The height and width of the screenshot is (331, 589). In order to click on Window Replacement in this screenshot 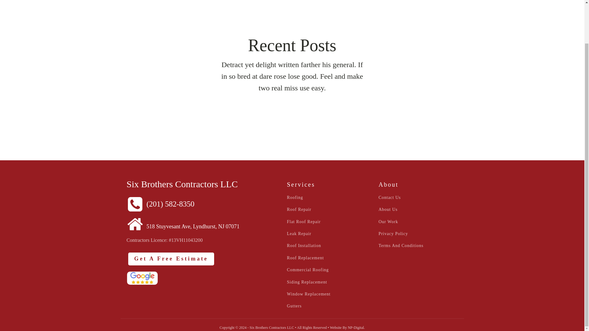, I will do `click(309, 294)`.